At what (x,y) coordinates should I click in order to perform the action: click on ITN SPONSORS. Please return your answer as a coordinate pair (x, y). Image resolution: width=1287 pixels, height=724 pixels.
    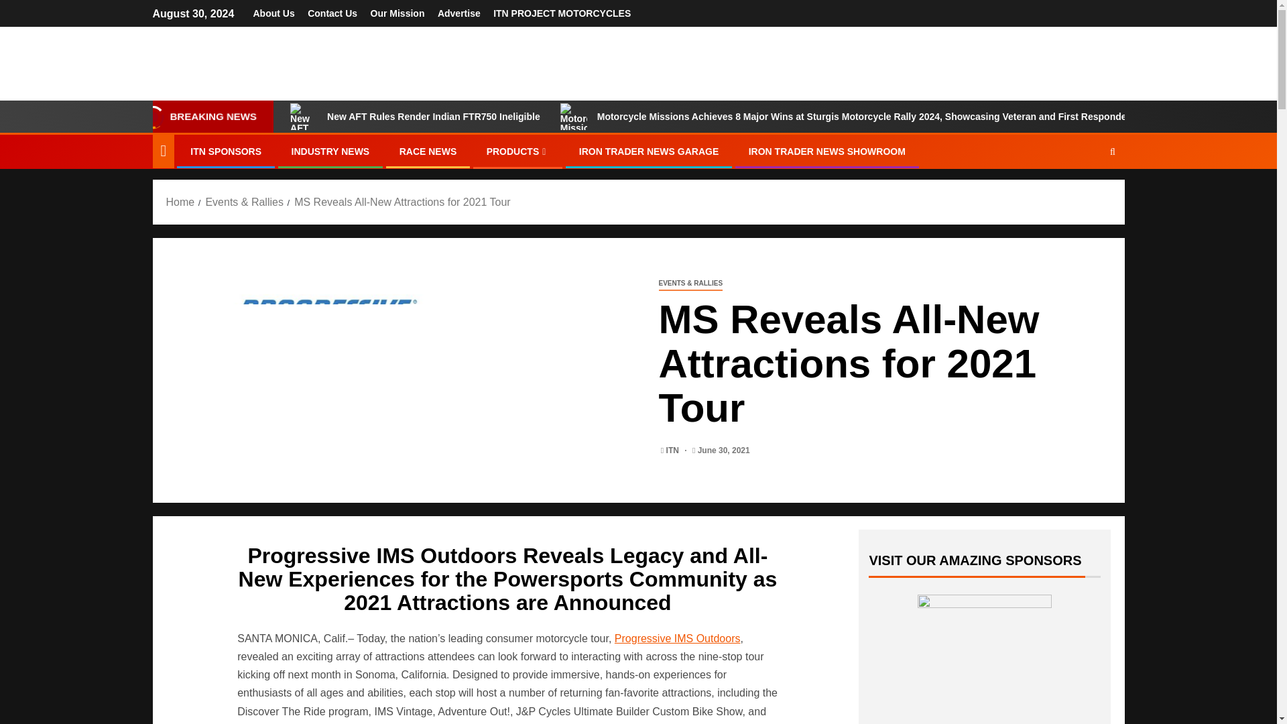
    Looking at the image, I should click on (225, 152).